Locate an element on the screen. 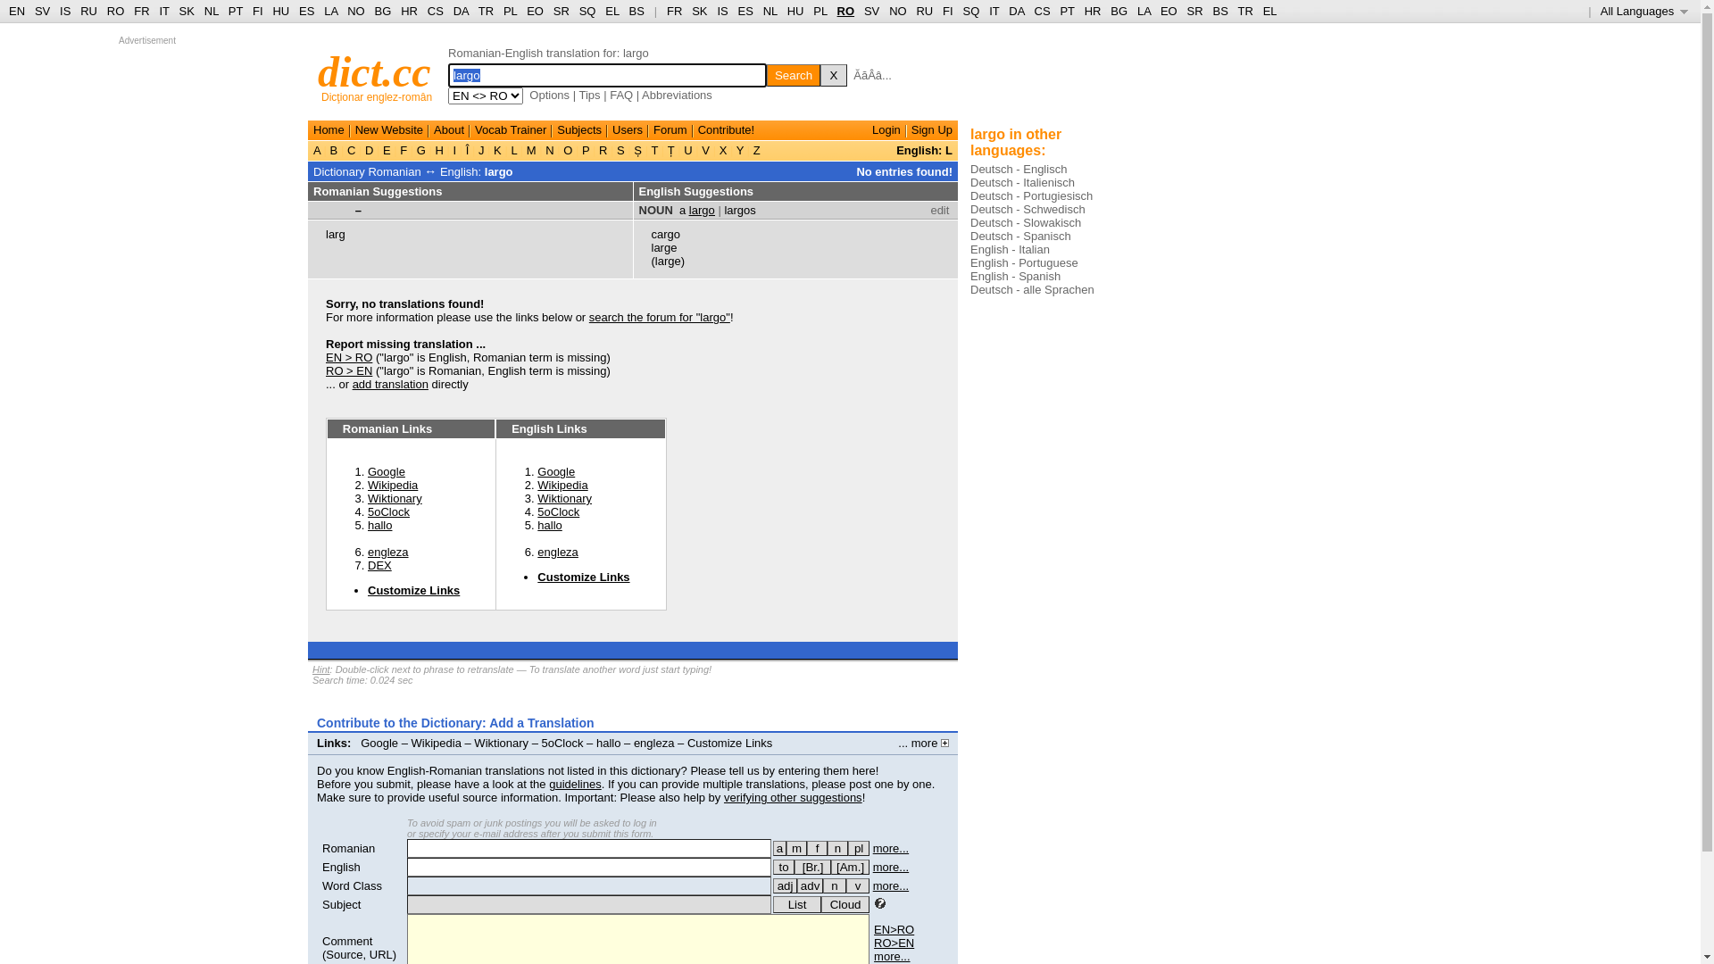 The image size is (1714, 964). G is located at coordinates (421, 150).